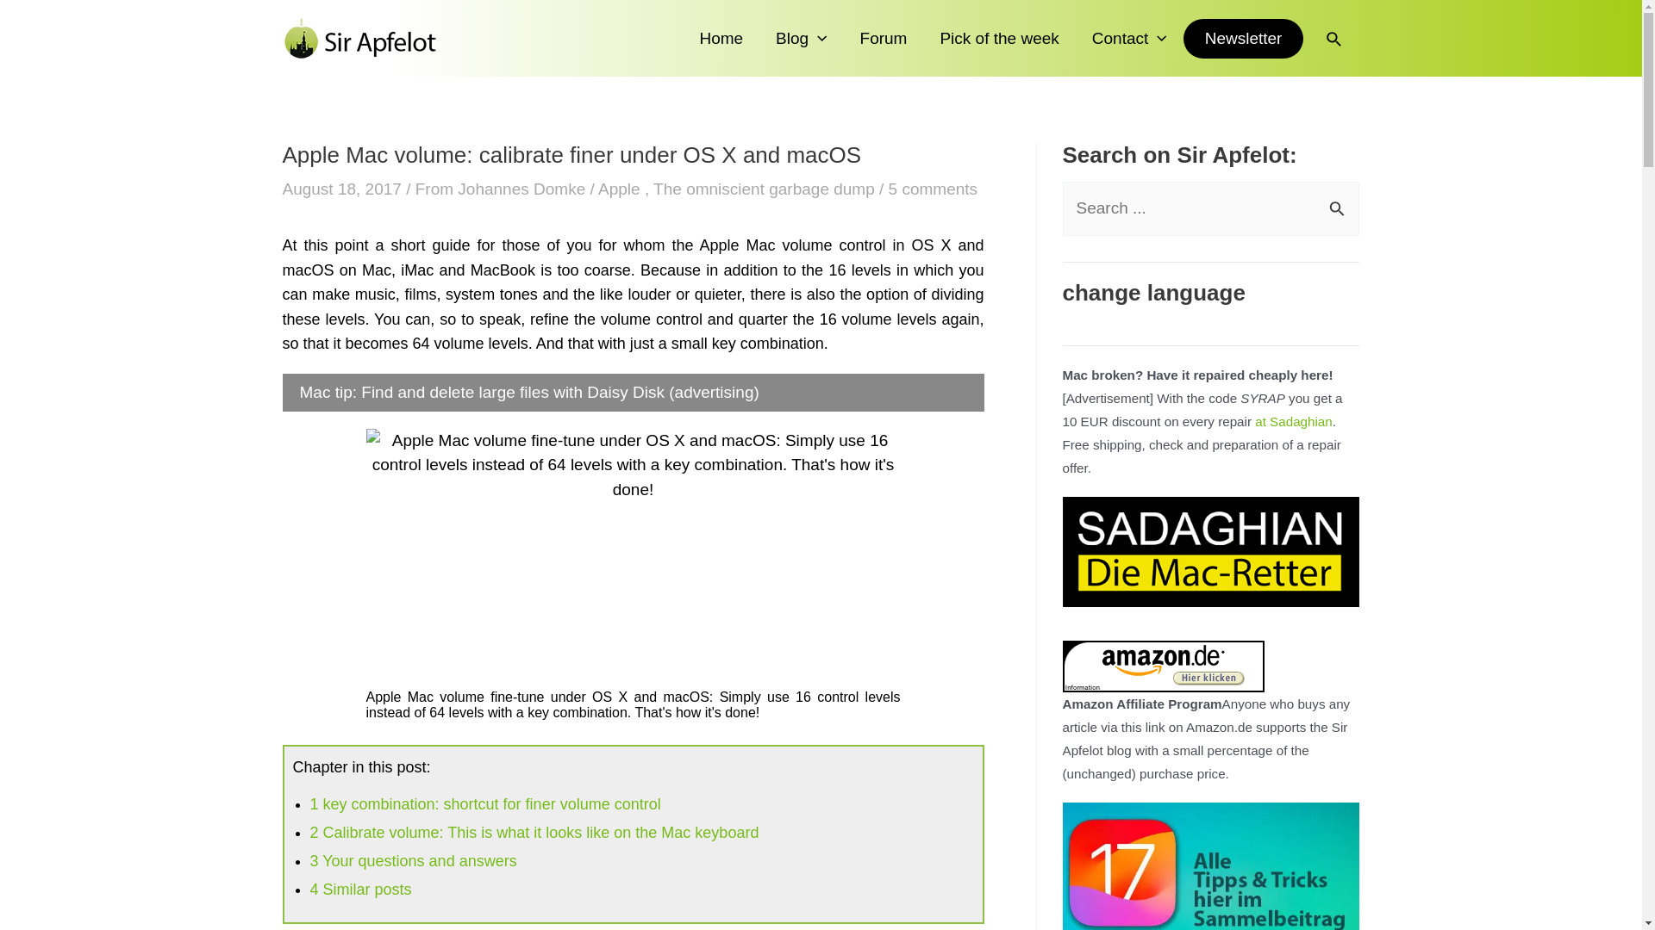 This screenshot has width=1655, height=930. Describe the element at coordinates (998, 38) in the screenshot. I see `Pick of the week` at that location.